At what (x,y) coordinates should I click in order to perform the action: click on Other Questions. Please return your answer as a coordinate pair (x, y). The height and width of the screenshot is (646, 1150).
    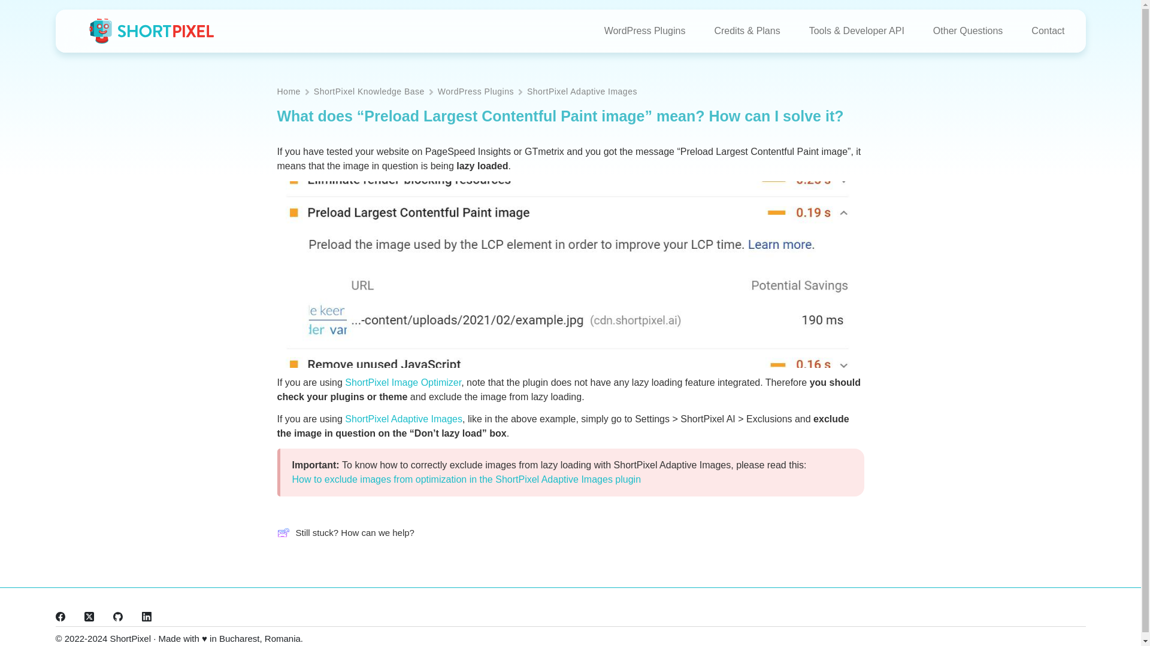
    Looking at the image, I should click on (968, 31).